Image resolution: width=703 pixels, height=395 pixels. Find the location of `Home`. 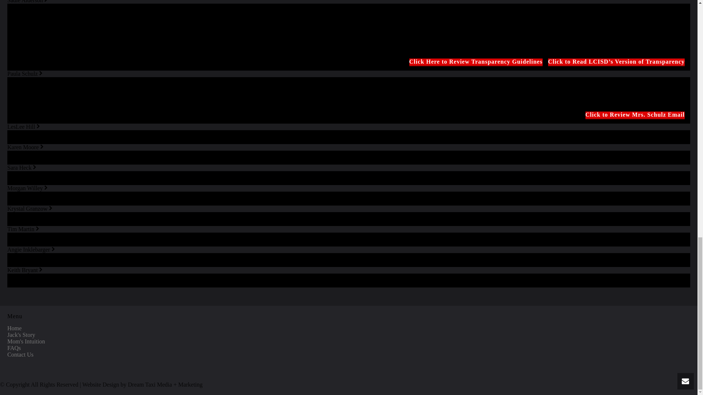

Home is located at coordinates (14, 328).